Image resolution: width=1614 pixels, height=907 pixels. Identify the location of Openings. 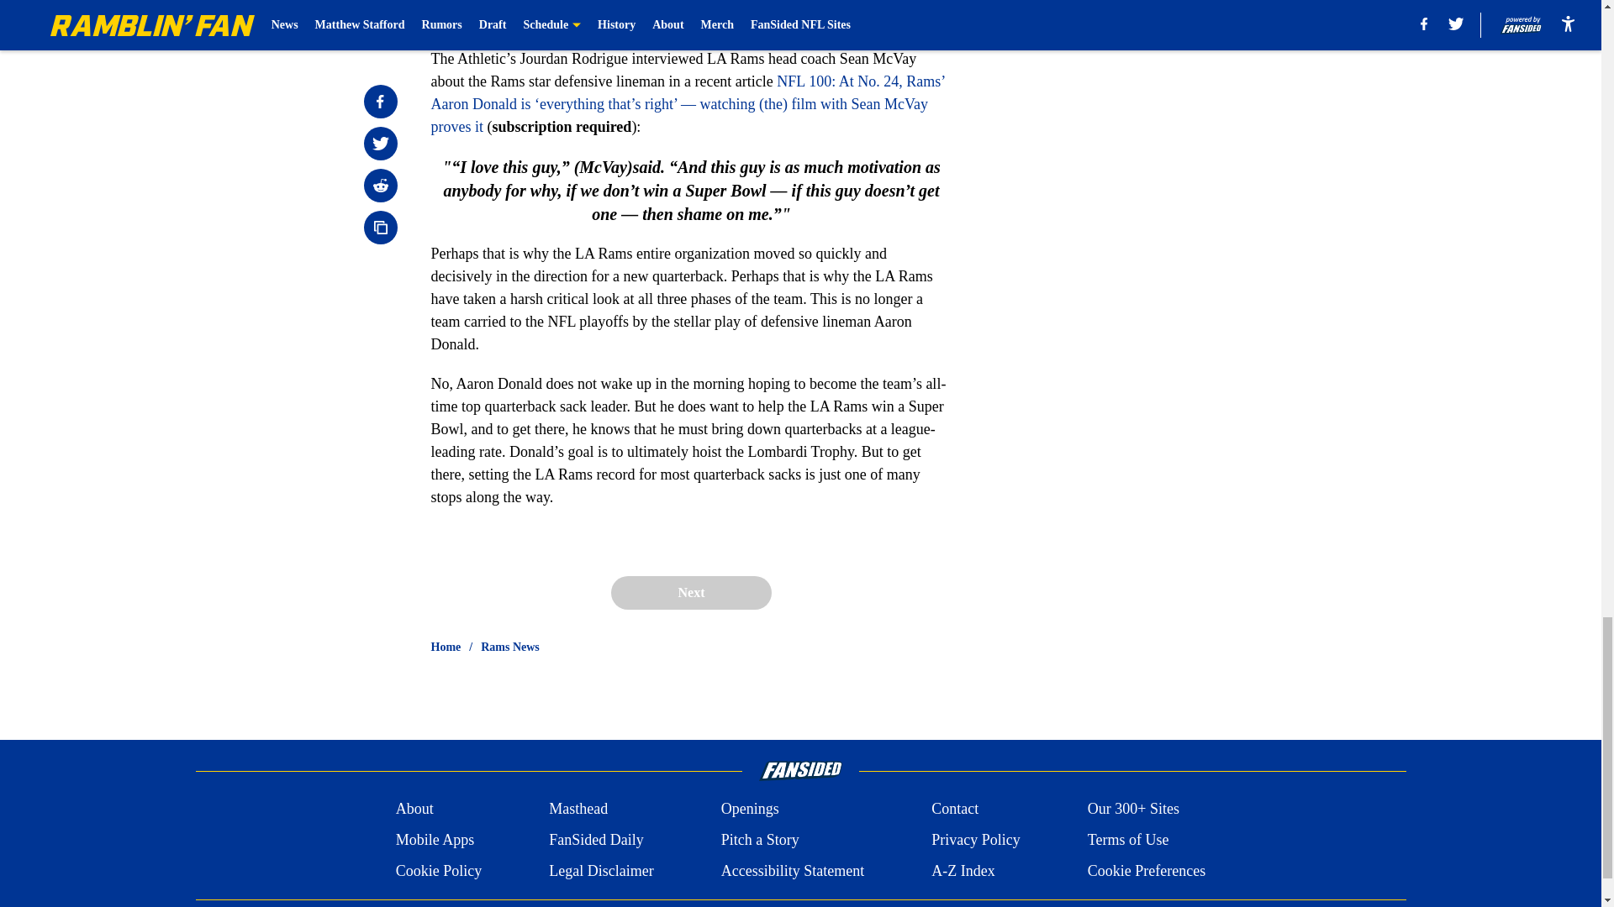
(750, 810).